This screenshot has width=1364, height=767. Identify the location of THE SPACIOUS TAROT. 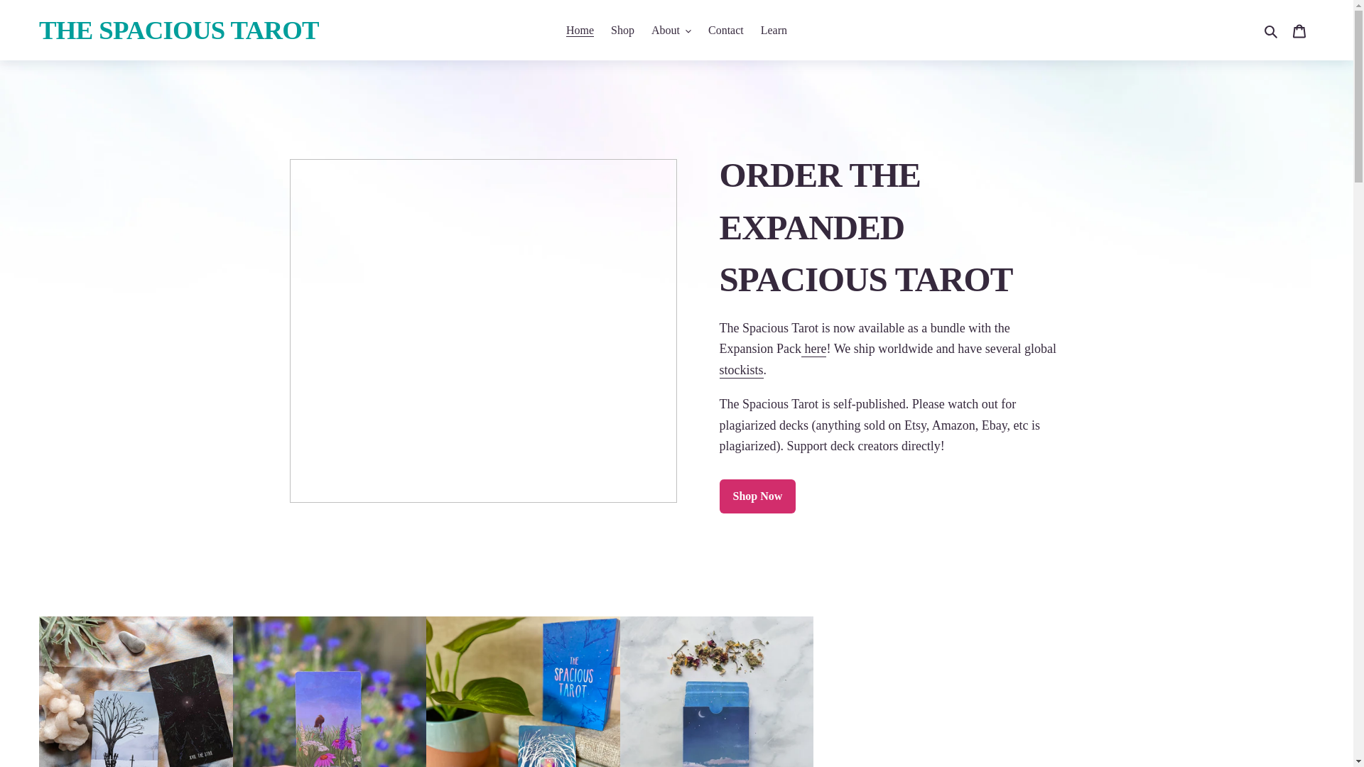
(179, 30).